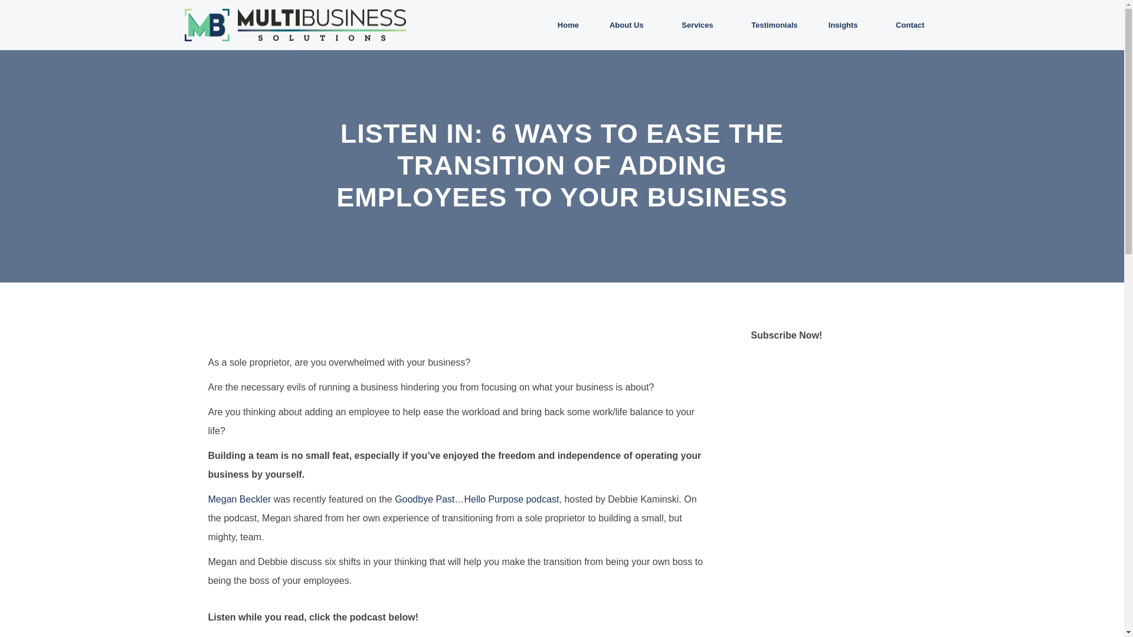  Describe the element at coordinates (700, 25) in the screenshot. I see `Services` at that location.